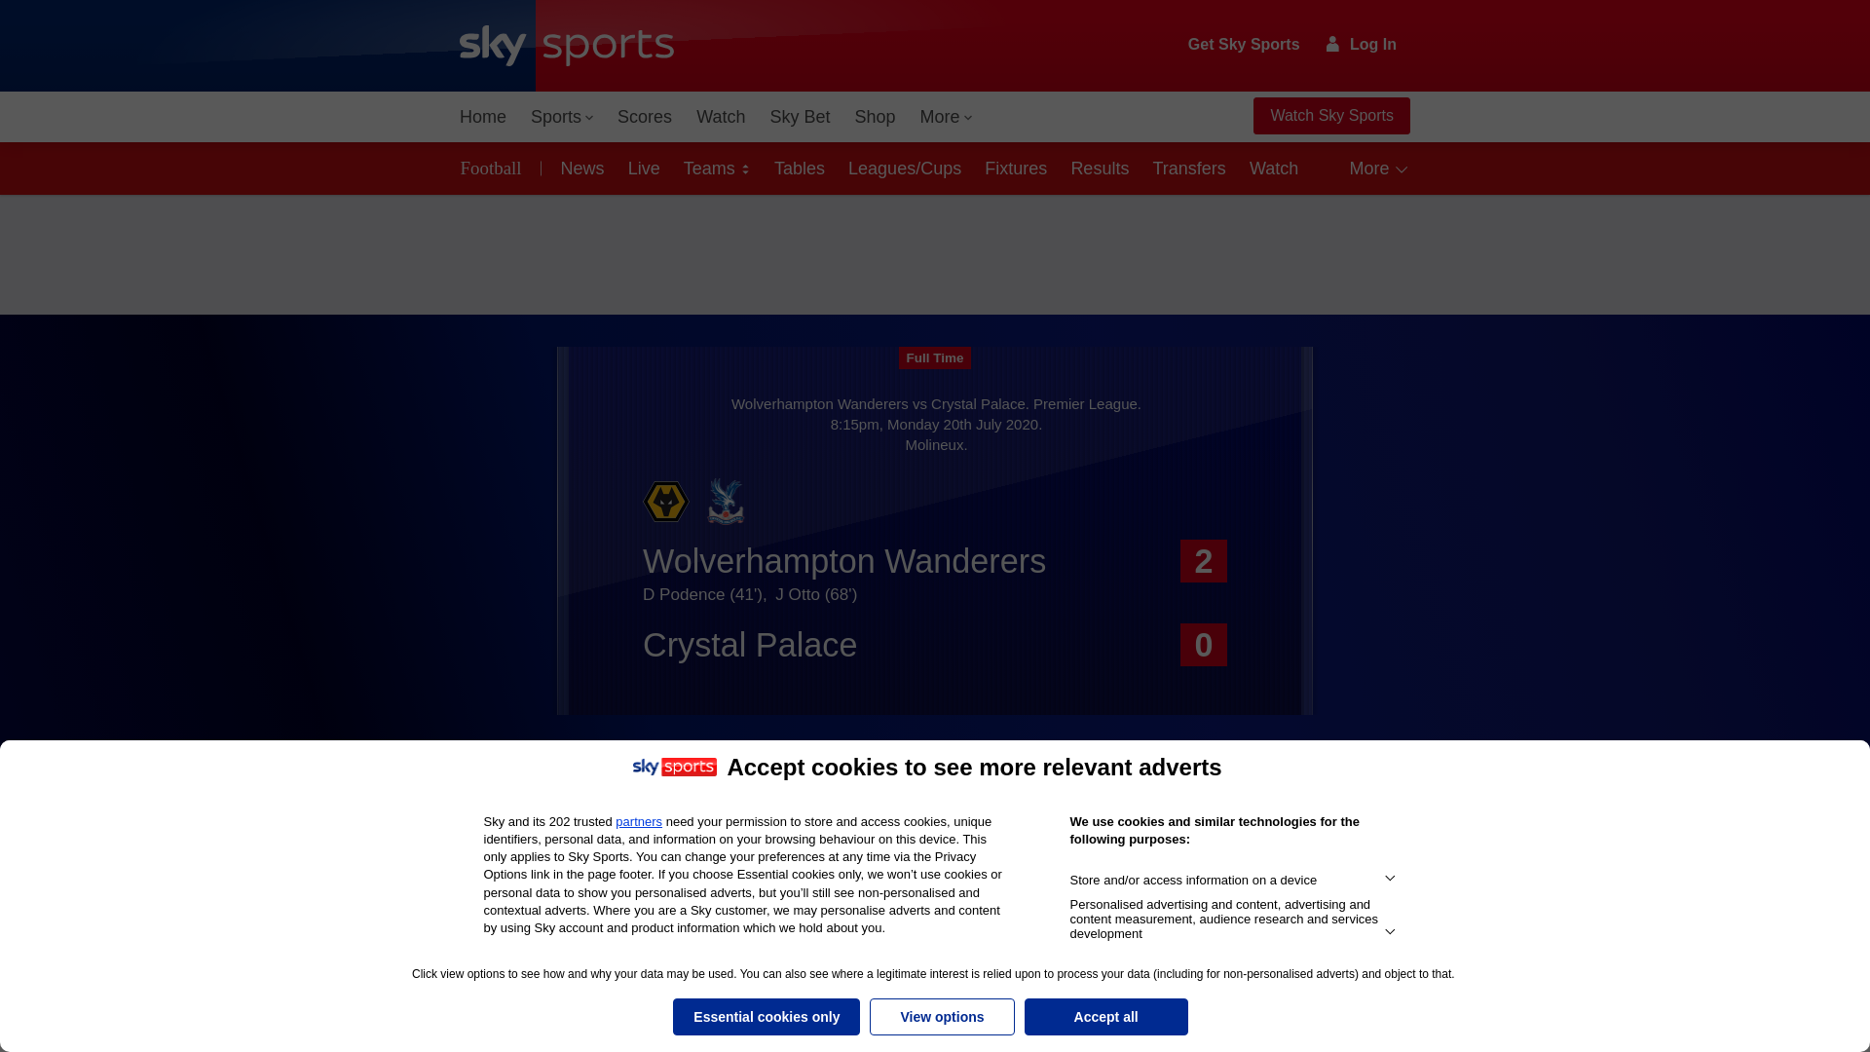 The image size is (1870, 1052). Describe the element at coordinates (645, 117) in the screenshot. I see `Scores` at that location.